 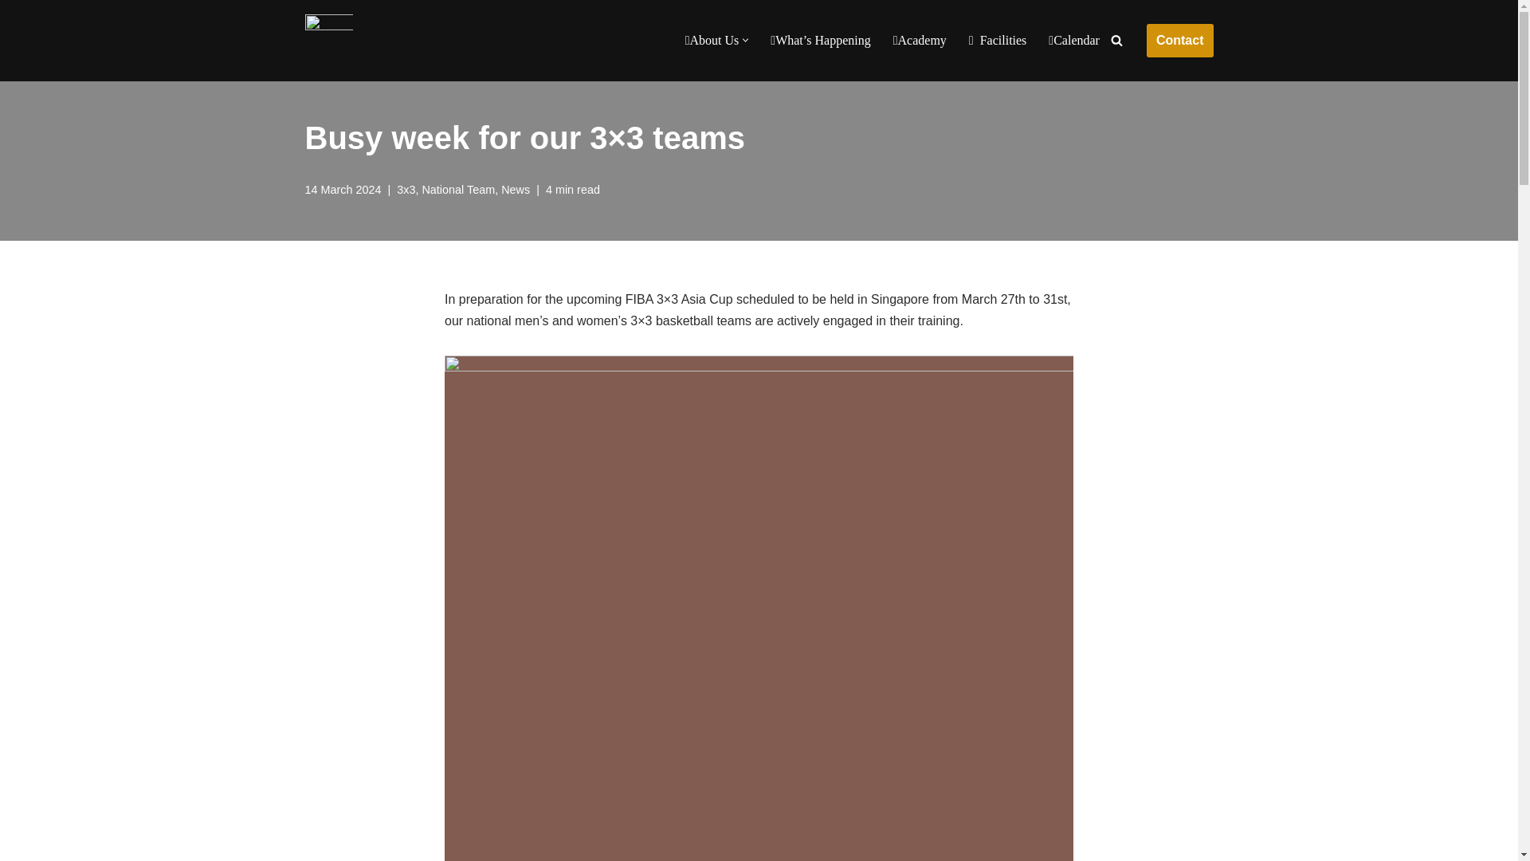 I want to click on Skip to content, so click(x=12, y=33).